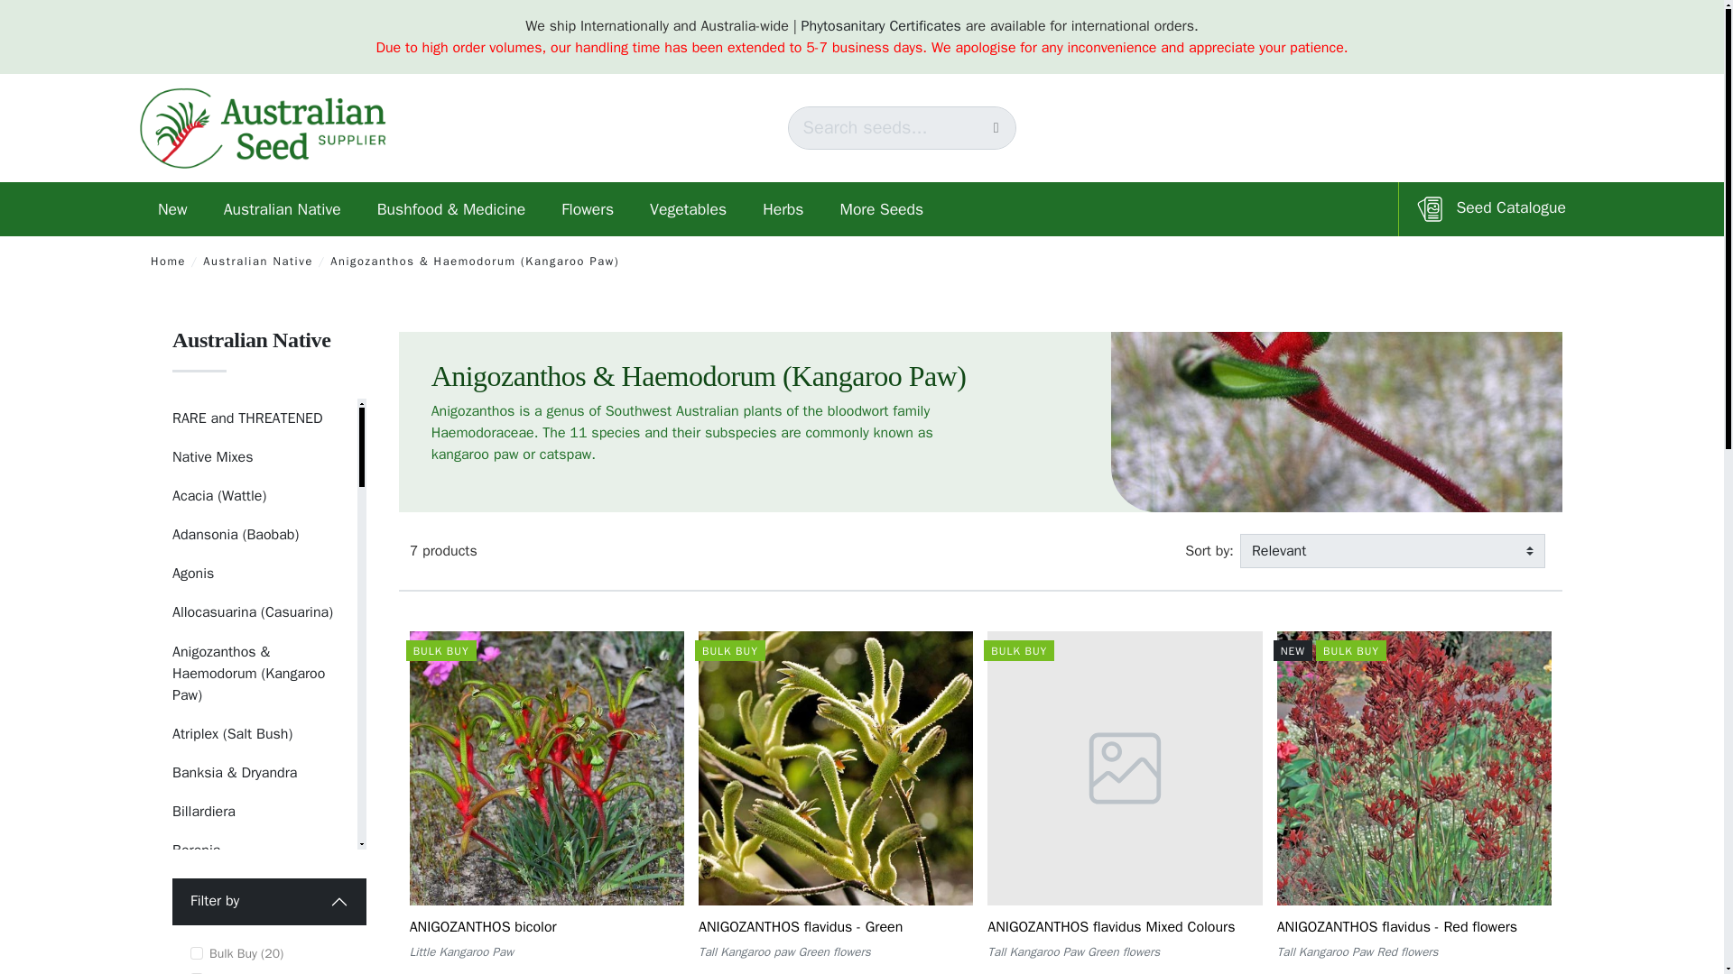 The width and height of the screenshot is (1733, 974). Describe the element at coordinates (197, 952) in the screenshot. I see `on` at that location.